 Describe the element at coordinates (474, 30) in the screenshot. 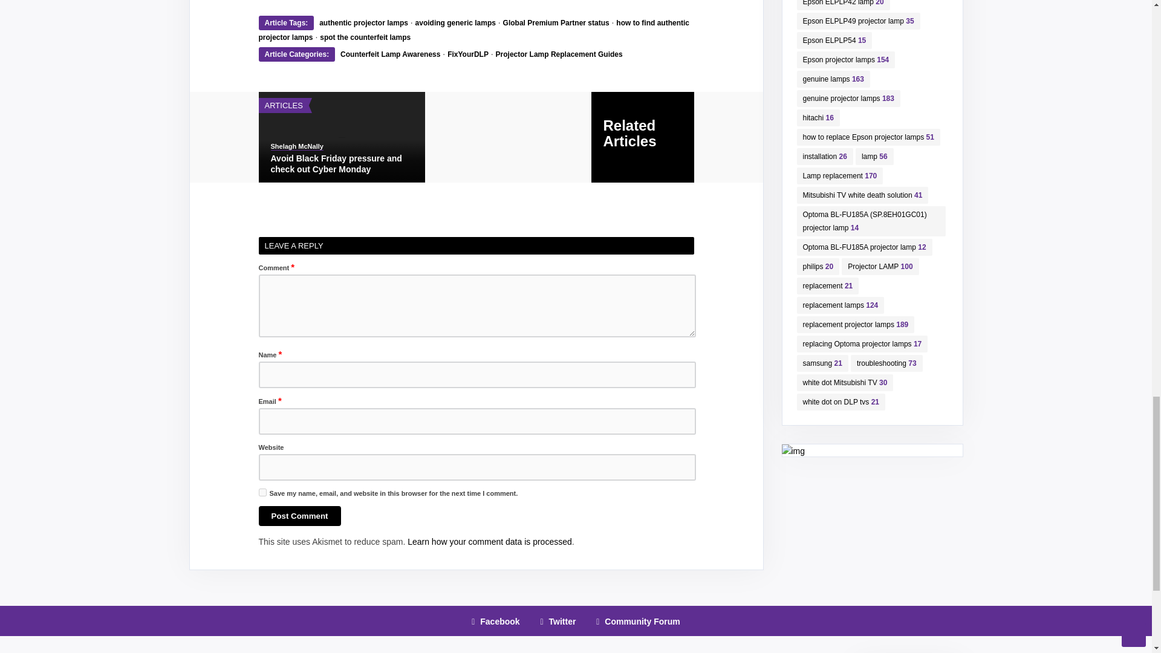

I see `how to find authentic projector lamps` at that location.